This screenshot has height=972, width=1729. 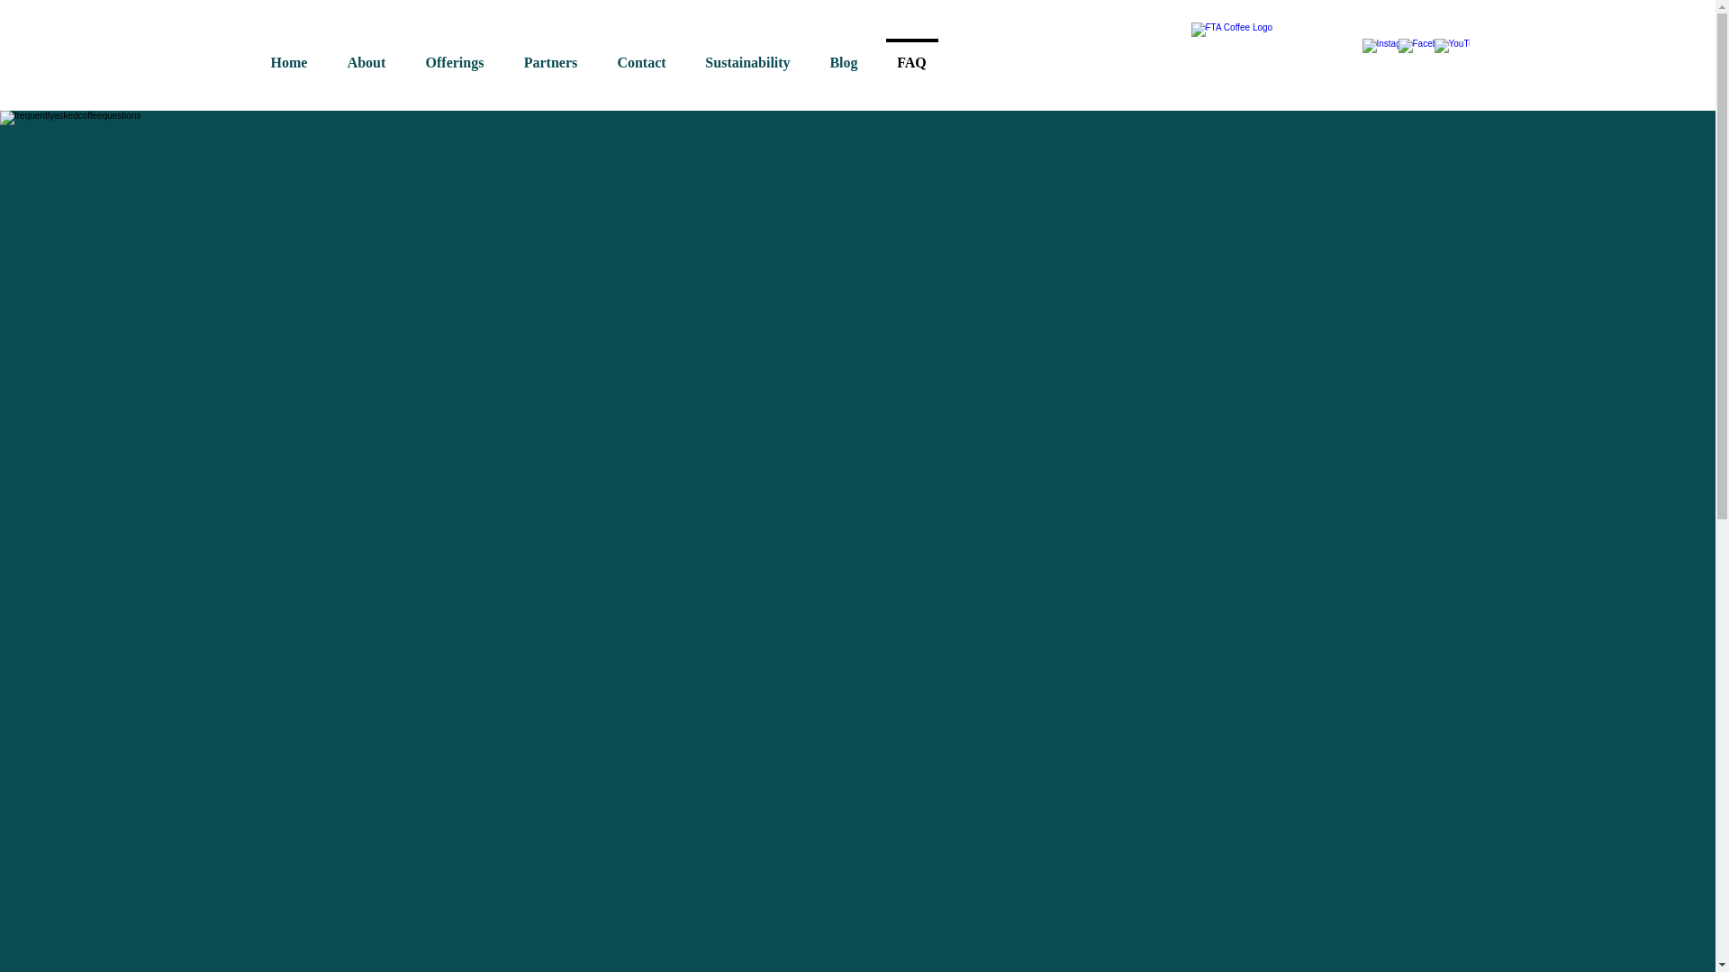 I want to click on Contact, so click(x=642, y=54).